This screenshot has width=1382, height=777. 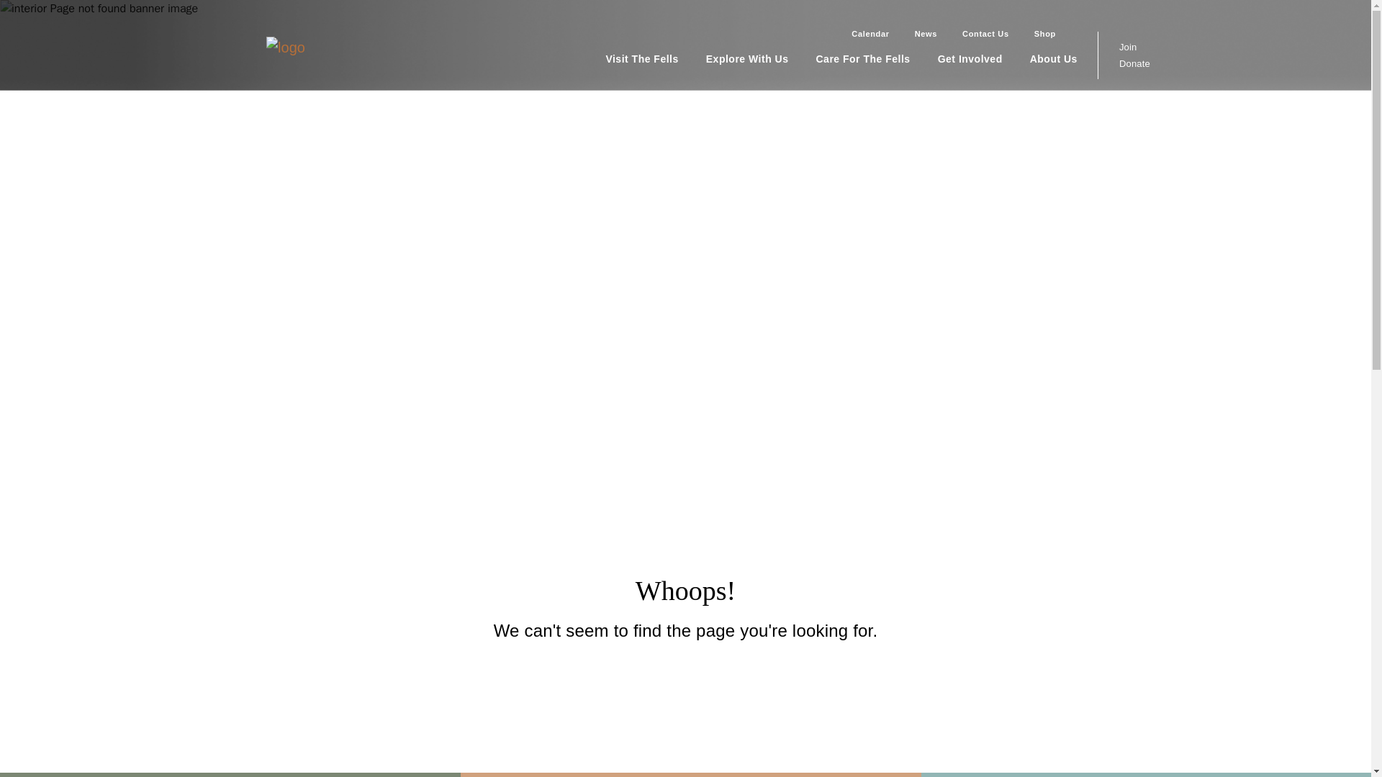 What do you see at coordinates (978, 34) in the screenshot?
I see `Contact Us` at bounding box center [978, 34].